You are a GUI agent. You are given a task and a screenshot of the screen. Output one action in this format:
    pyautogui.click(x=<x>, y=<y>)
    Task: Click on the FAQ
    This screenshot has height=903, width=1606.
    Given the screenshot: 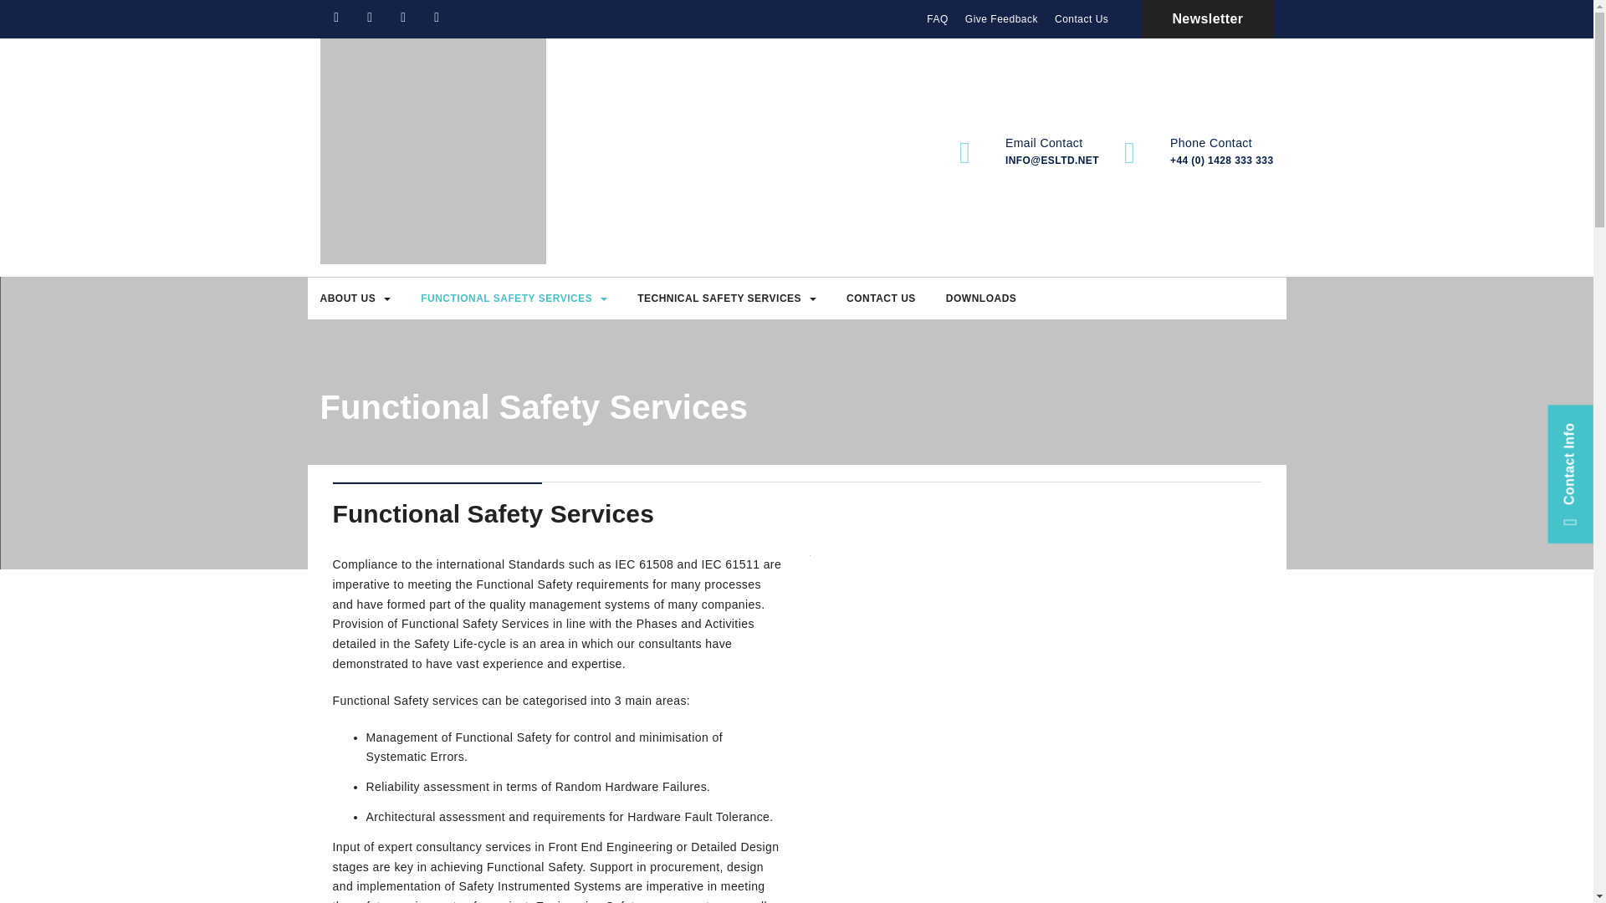 What is the action you would take?
    pyautogui.click(x=938, y=18)
    